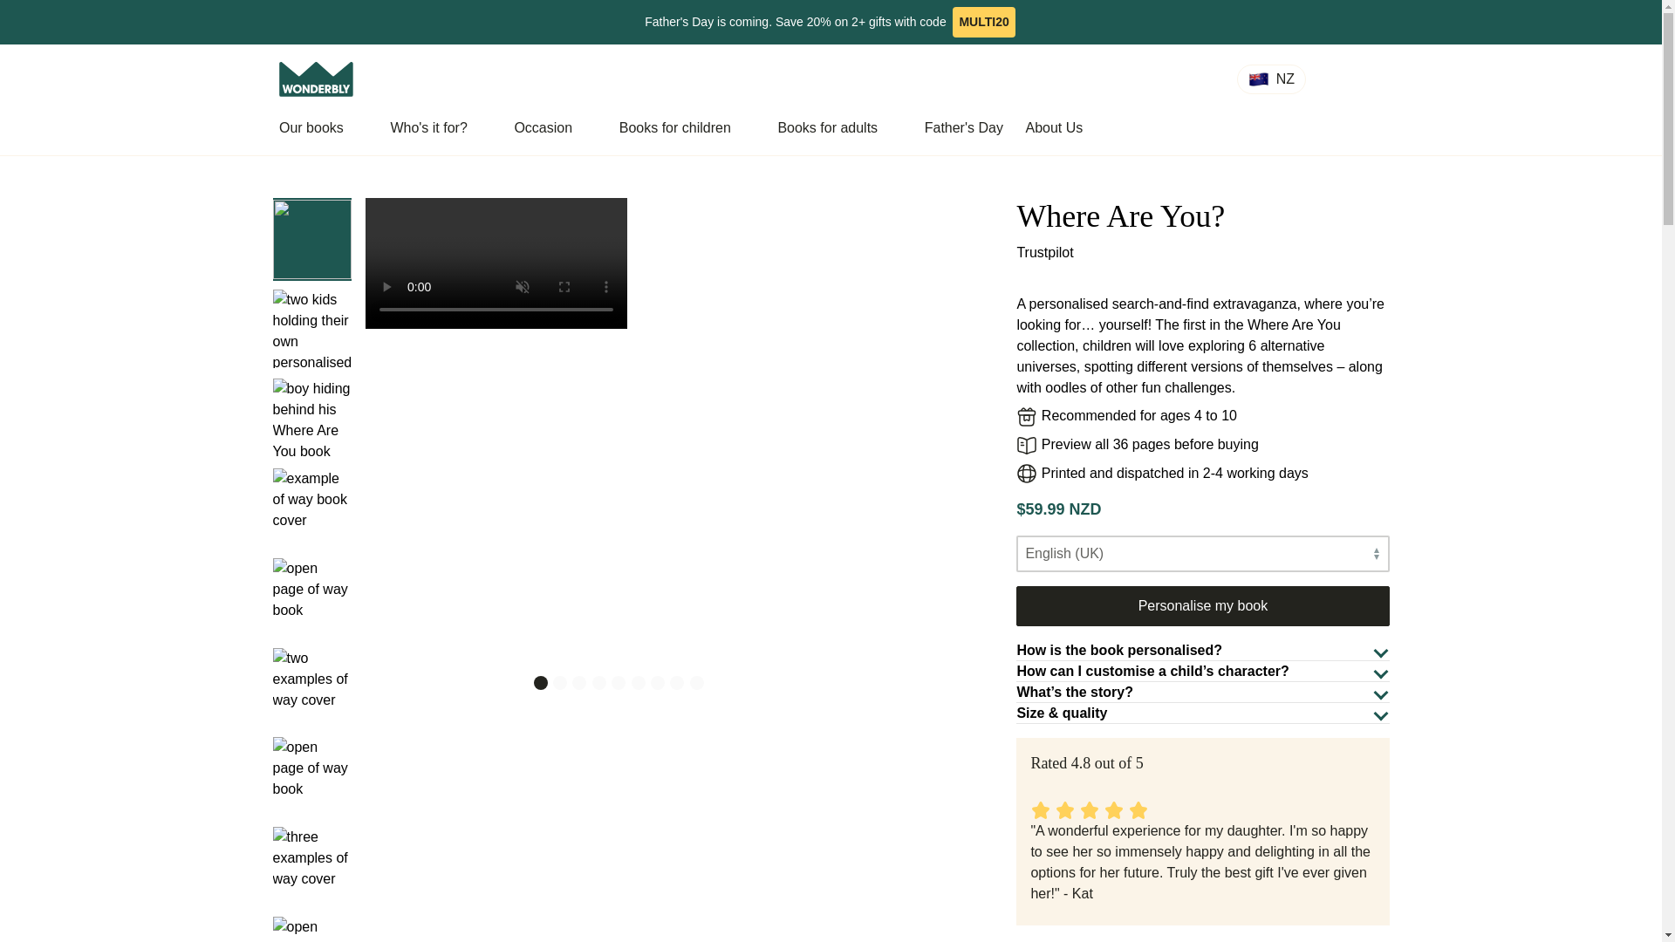  What do you see at coordinates (1182, 254) in the screenshot?
I see `Customer reviews powered by Trustpilot` at bounding box center [1182, 254].